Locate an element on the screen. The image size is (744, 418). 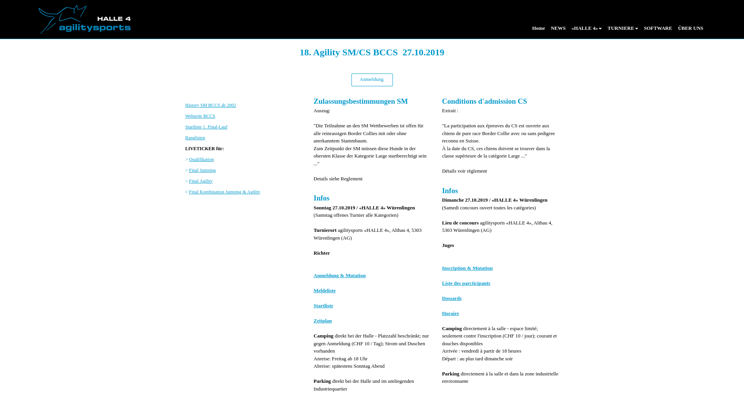
NEWS is located at coordinates (557, 31).